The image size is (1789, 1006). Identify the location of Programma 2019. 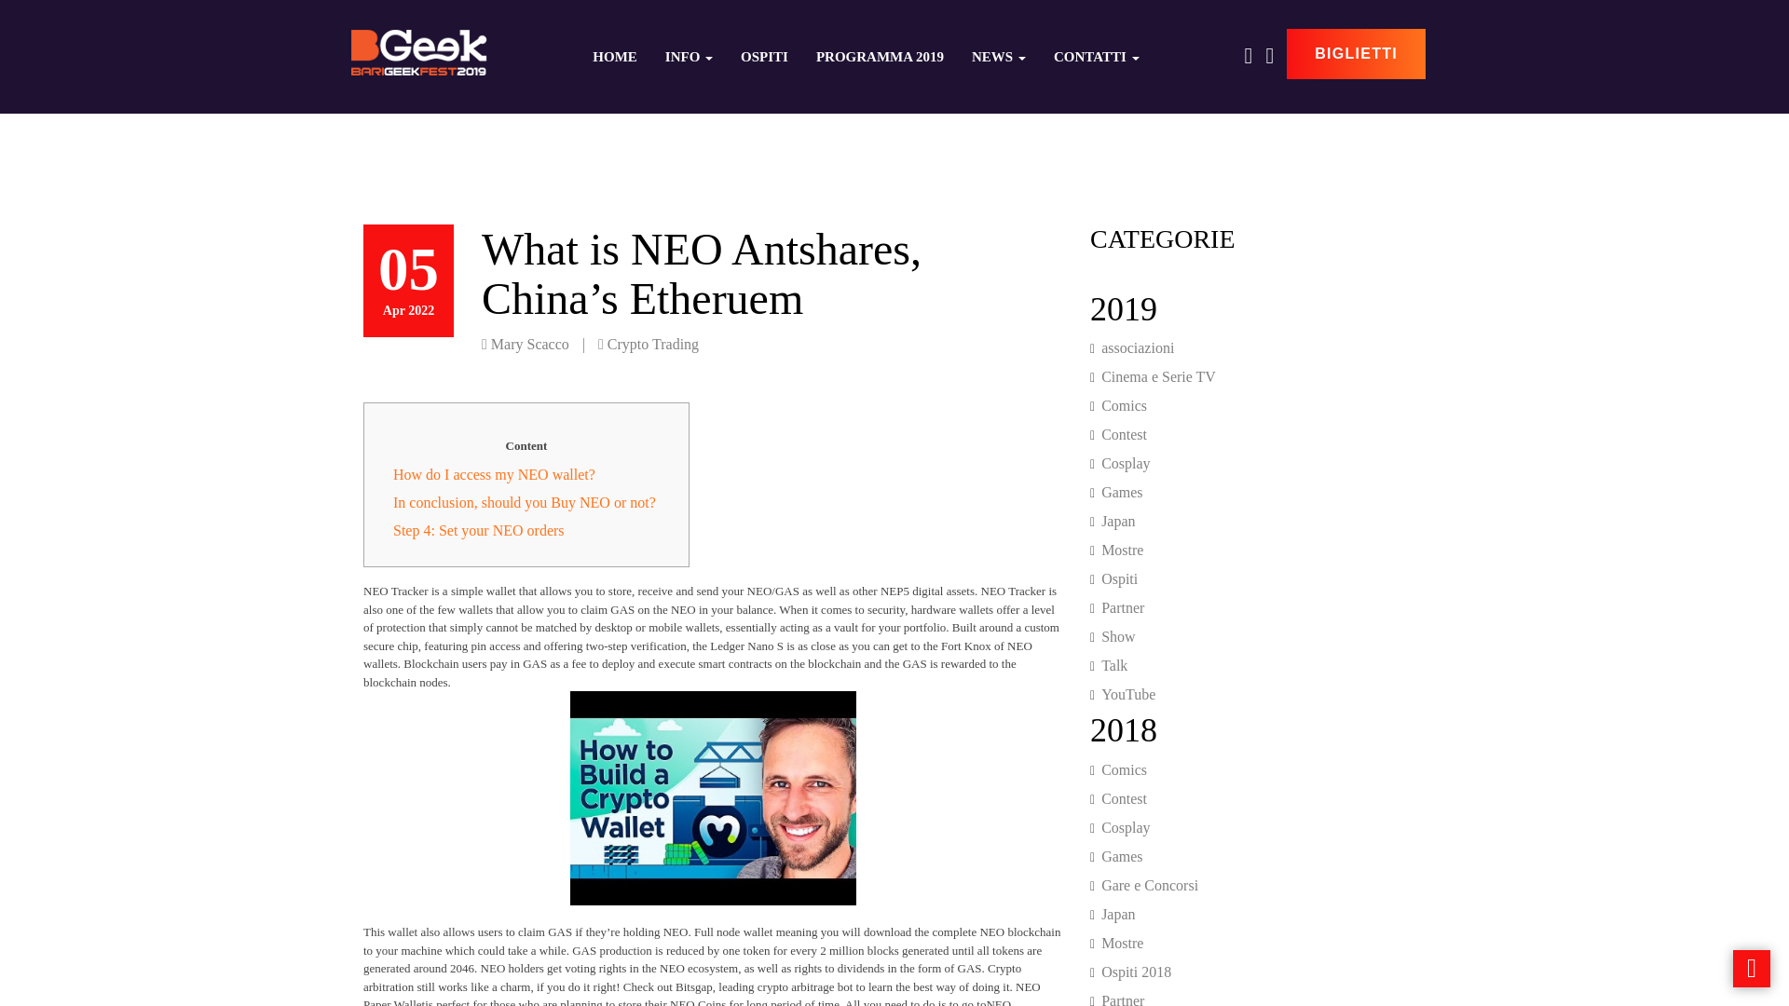
(880, 56).